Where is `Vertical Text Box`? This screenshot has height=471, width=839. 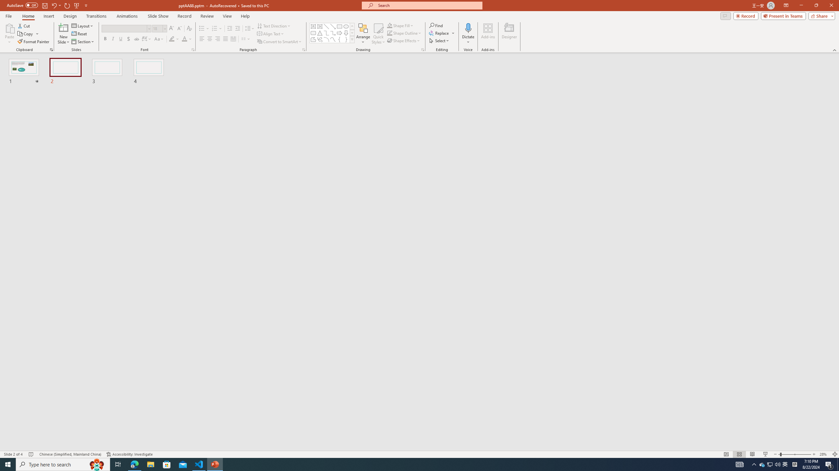
Vertical Text Box is located at coordinates (320, 26).